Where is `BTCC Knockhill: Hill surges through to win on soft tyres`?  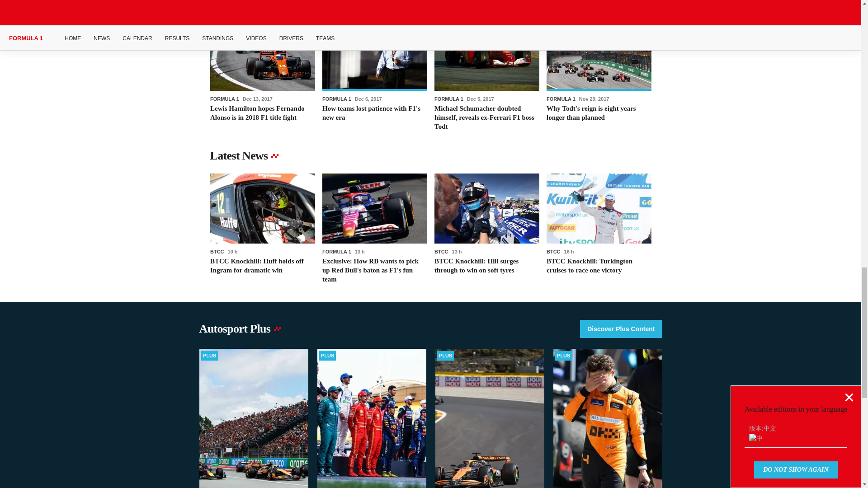 BTCC Knockhill: Hill surges through to win on soft tyres is located at coordinates (486, 228).